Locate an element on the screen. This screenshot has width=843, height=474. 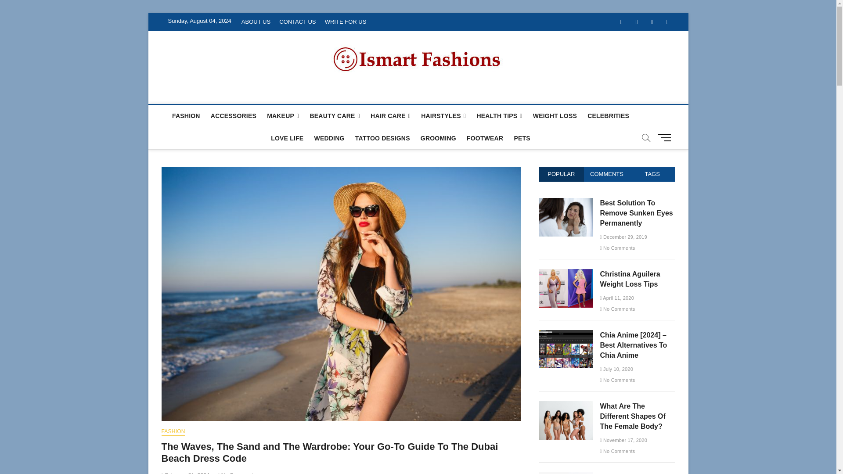
Twitter is located at coordinates (636, 22).